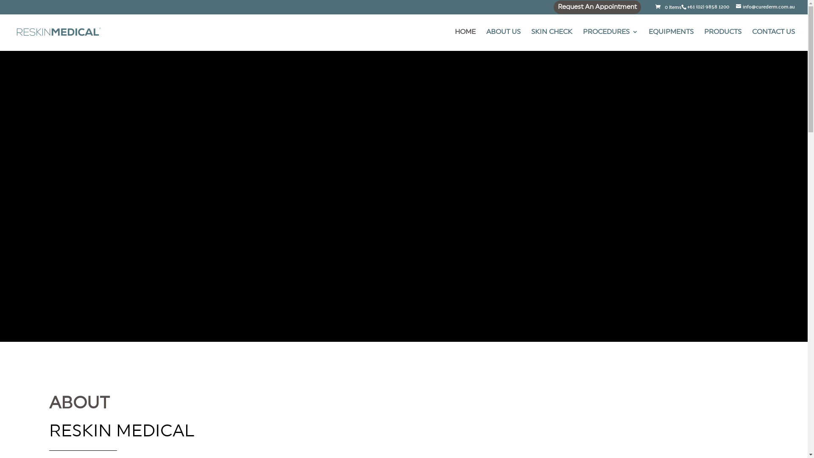 This screenshot has height=458, width=814. What do you see at coordinates (671, 40) in the screenshot?
I see `EQUIPMENTS` at bounding box center [671, 40].